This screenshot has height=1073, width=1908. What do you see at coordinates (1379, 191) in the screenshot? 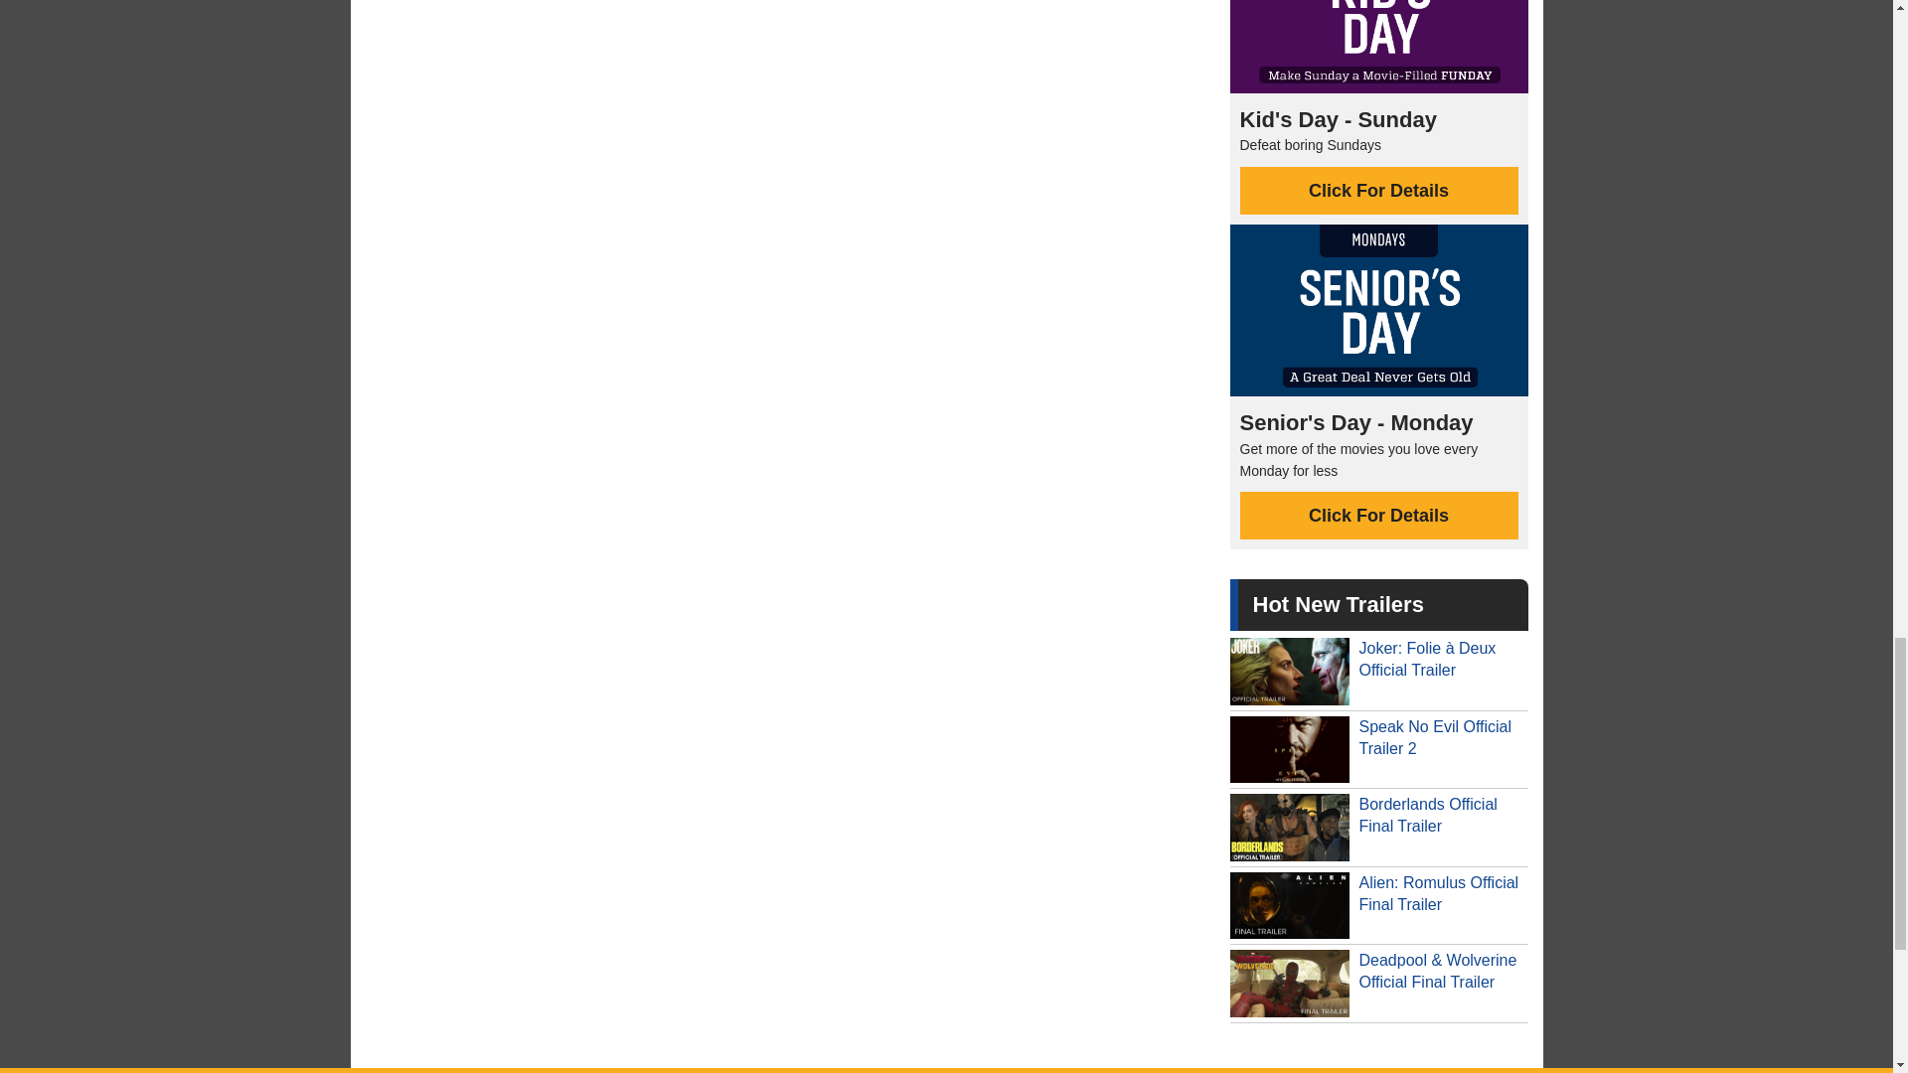
I see `Click For Details` at bounding box center [1379, 191].